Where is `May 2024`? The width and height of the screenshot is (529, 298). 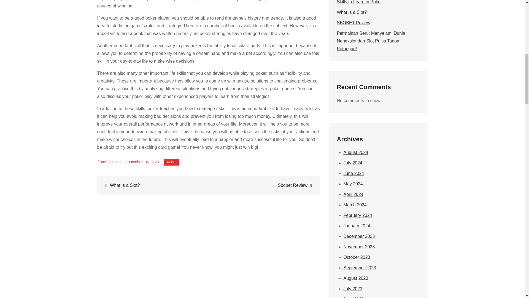
May 2024 is located at coordinates (353, 184).